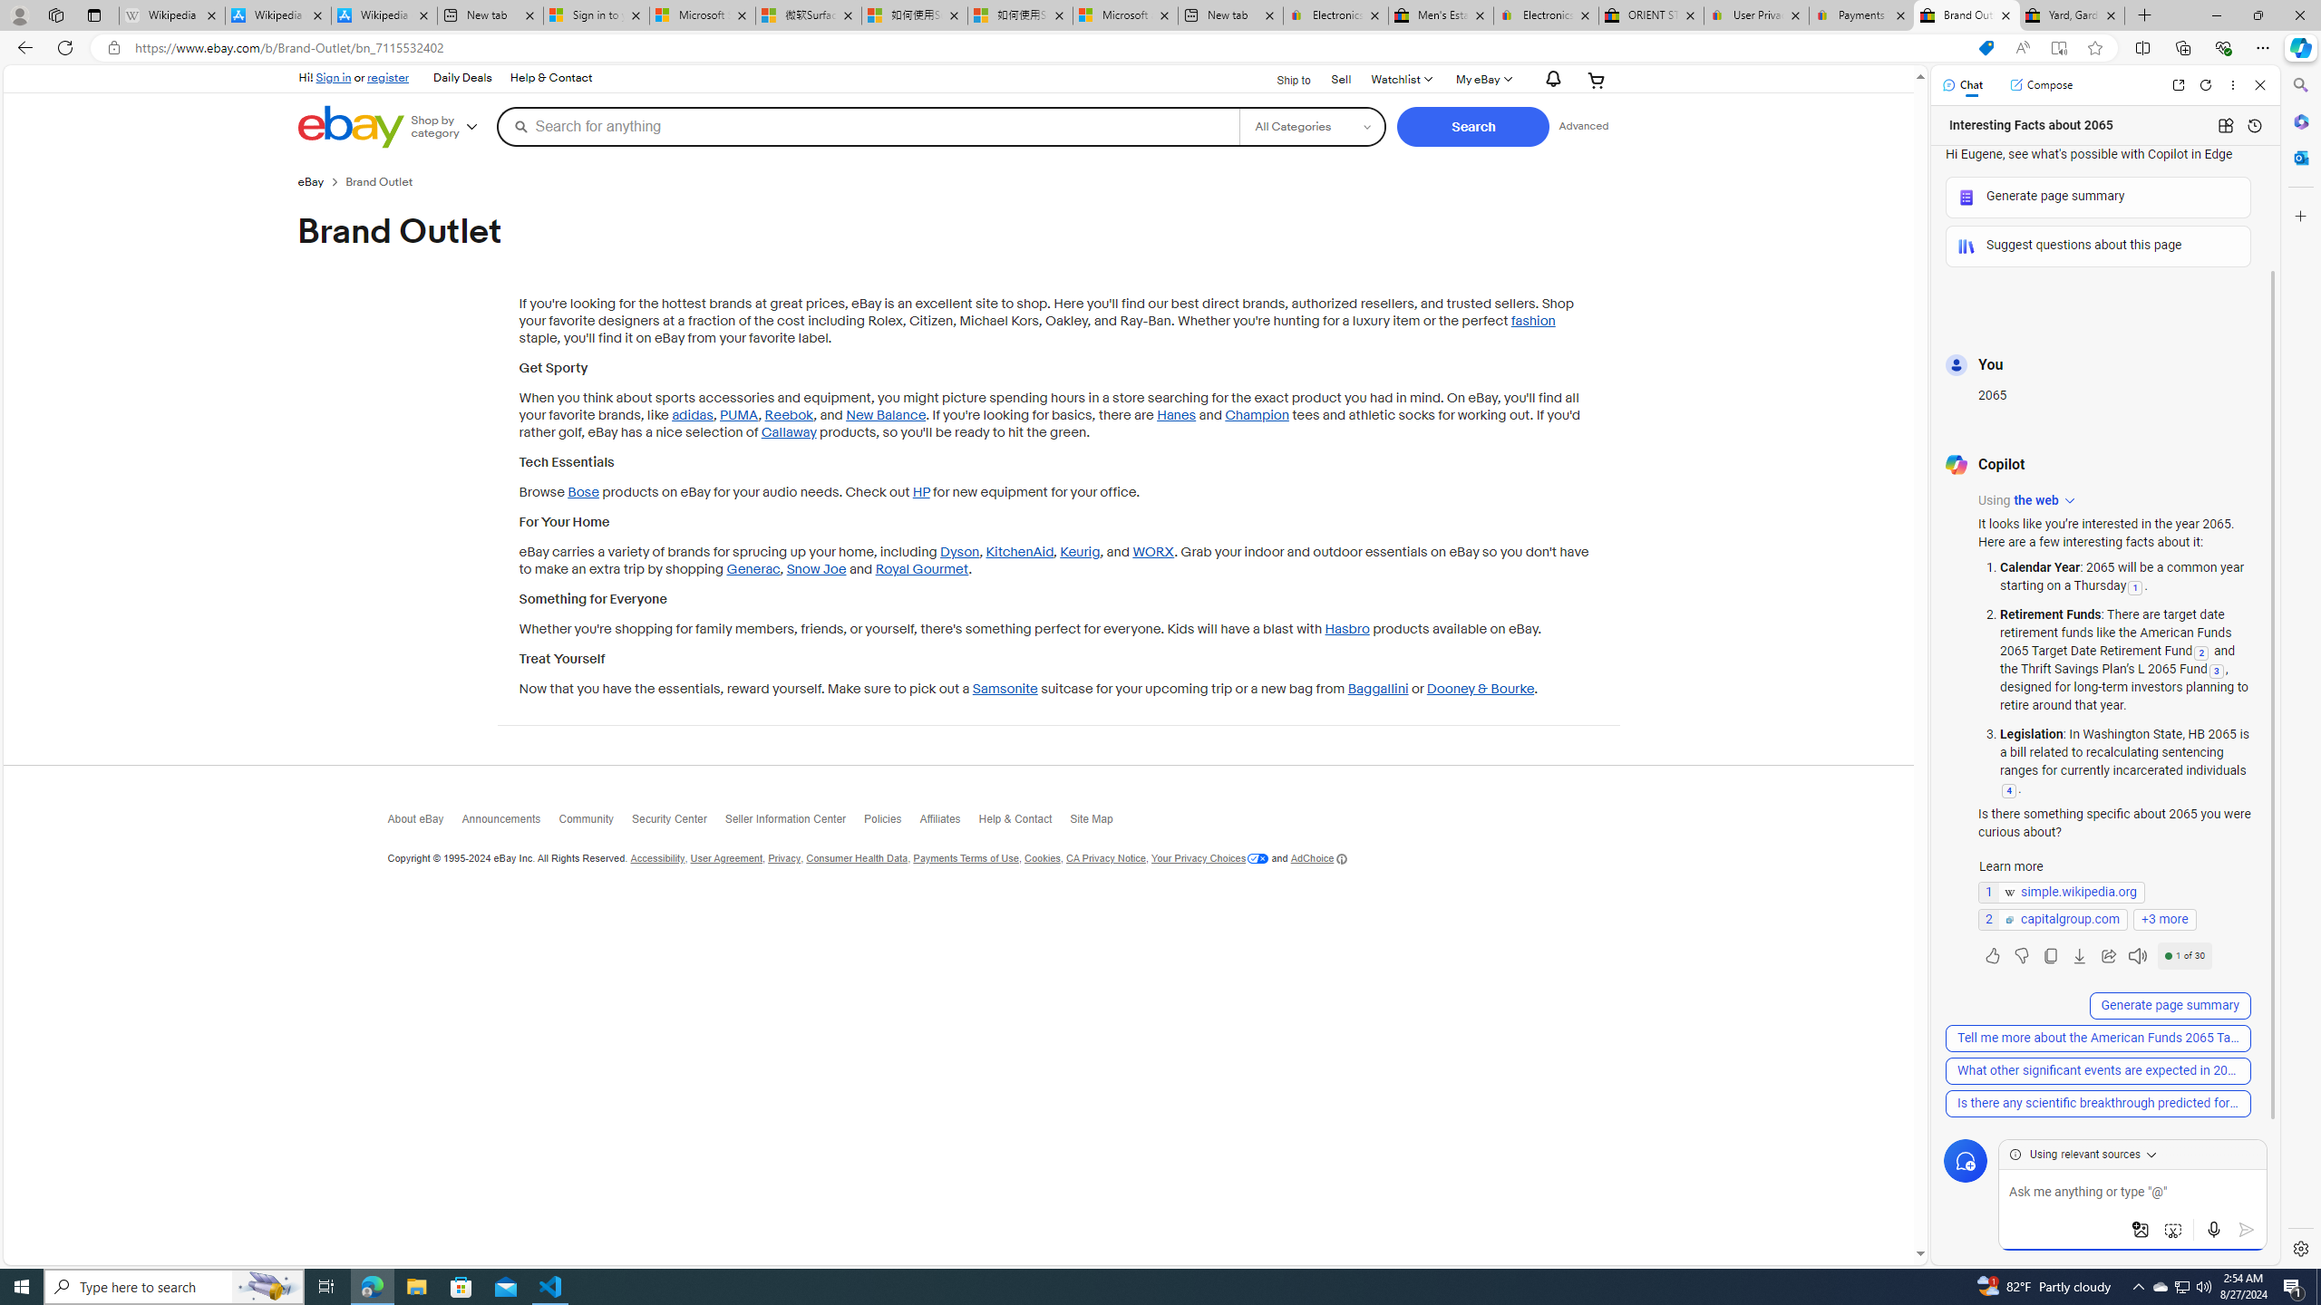  What do you see at coordinates (386, 181) in the screenshot?
I see `Brand Outlet` at bounding box center [386, 181].